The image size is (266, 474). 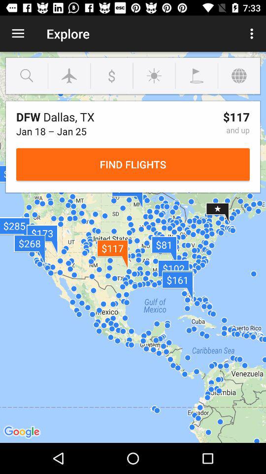 I want to click on press find flights, so click(x=133, y=164).